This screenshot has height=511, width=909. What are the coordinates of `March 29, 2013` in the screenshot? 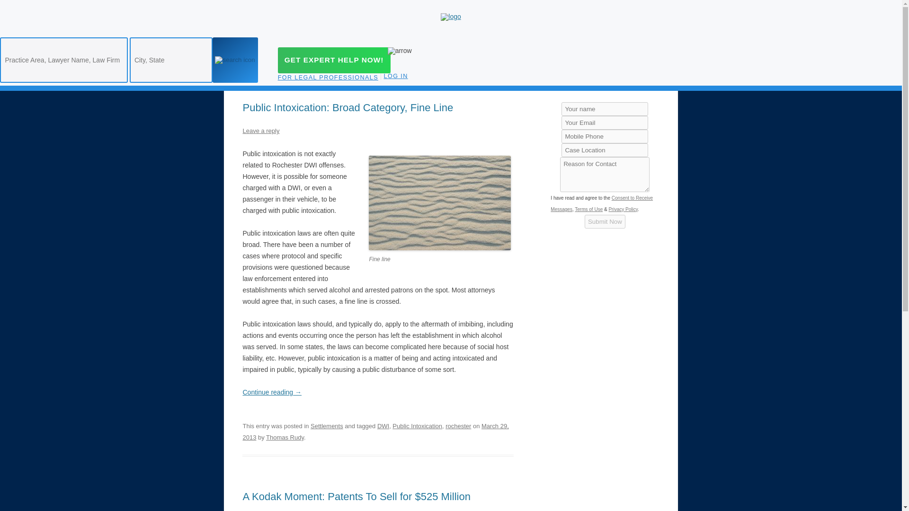 It's located at (375, 432).